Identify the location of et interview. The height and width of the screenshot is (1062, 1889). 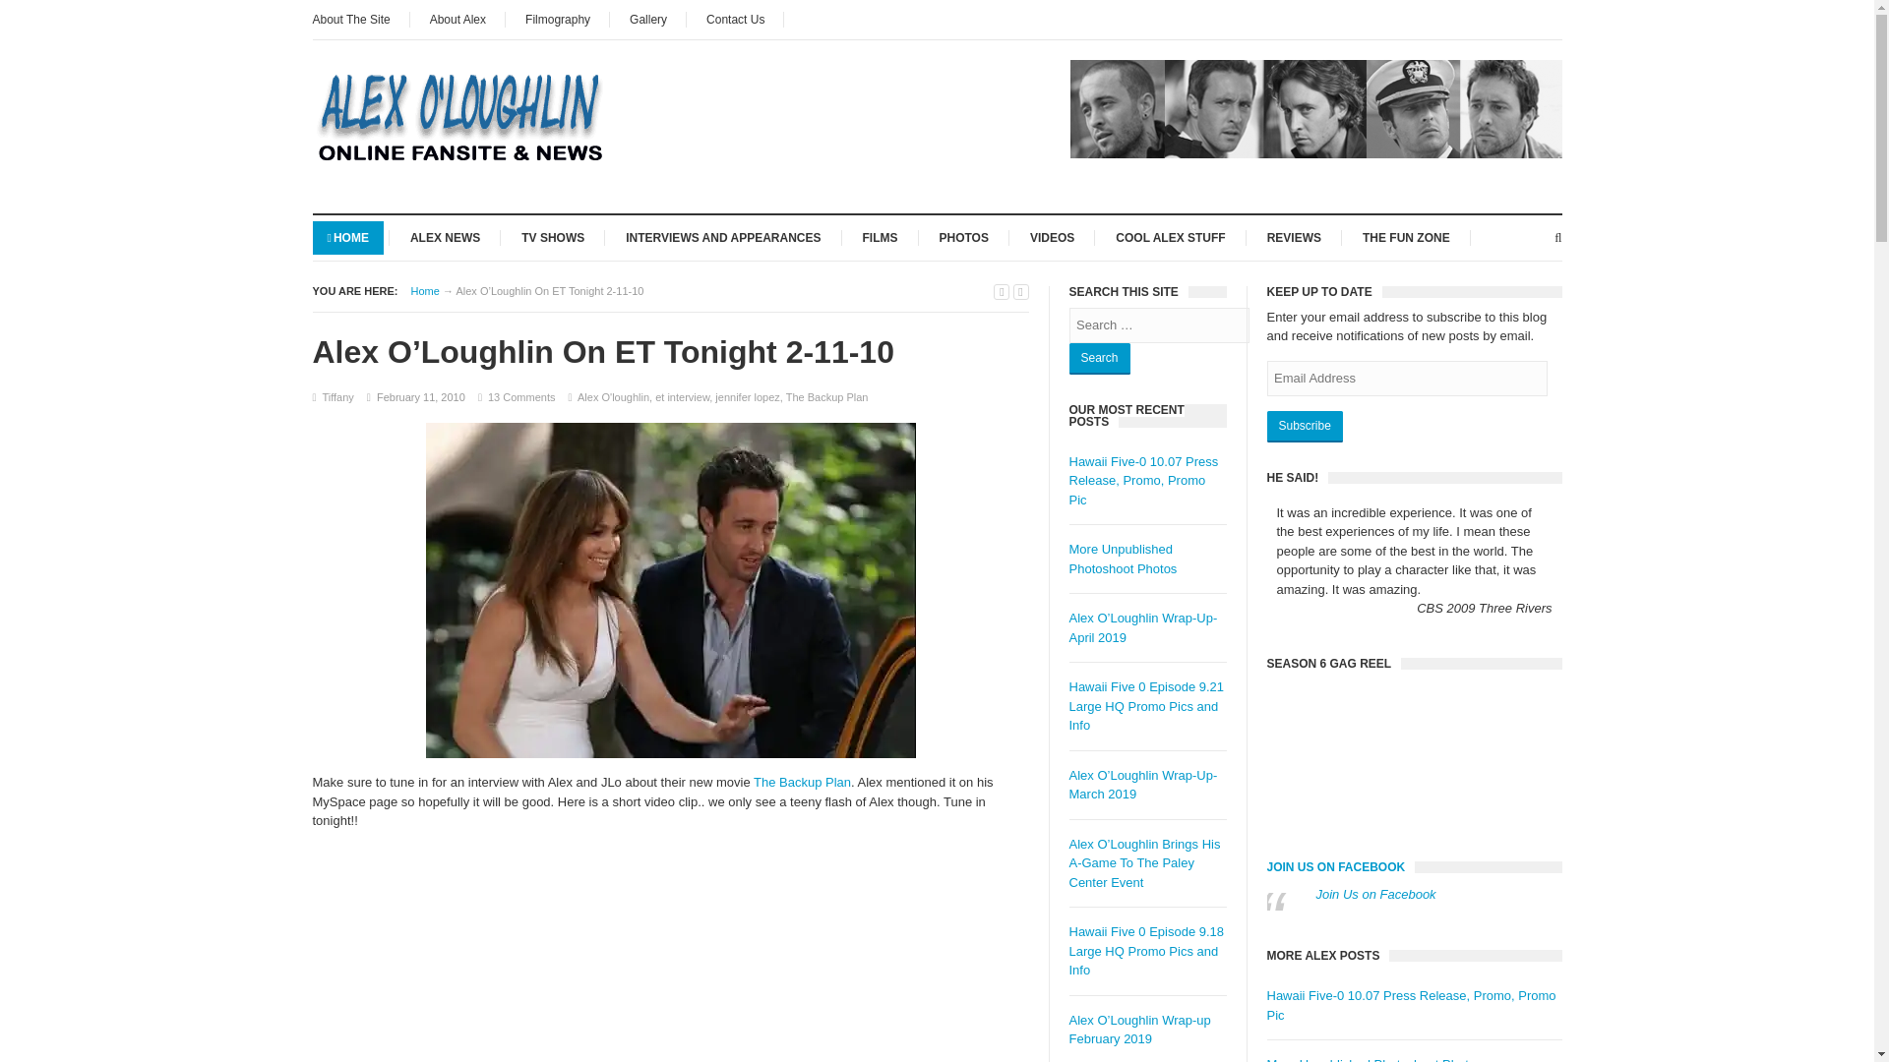
(683, 397).